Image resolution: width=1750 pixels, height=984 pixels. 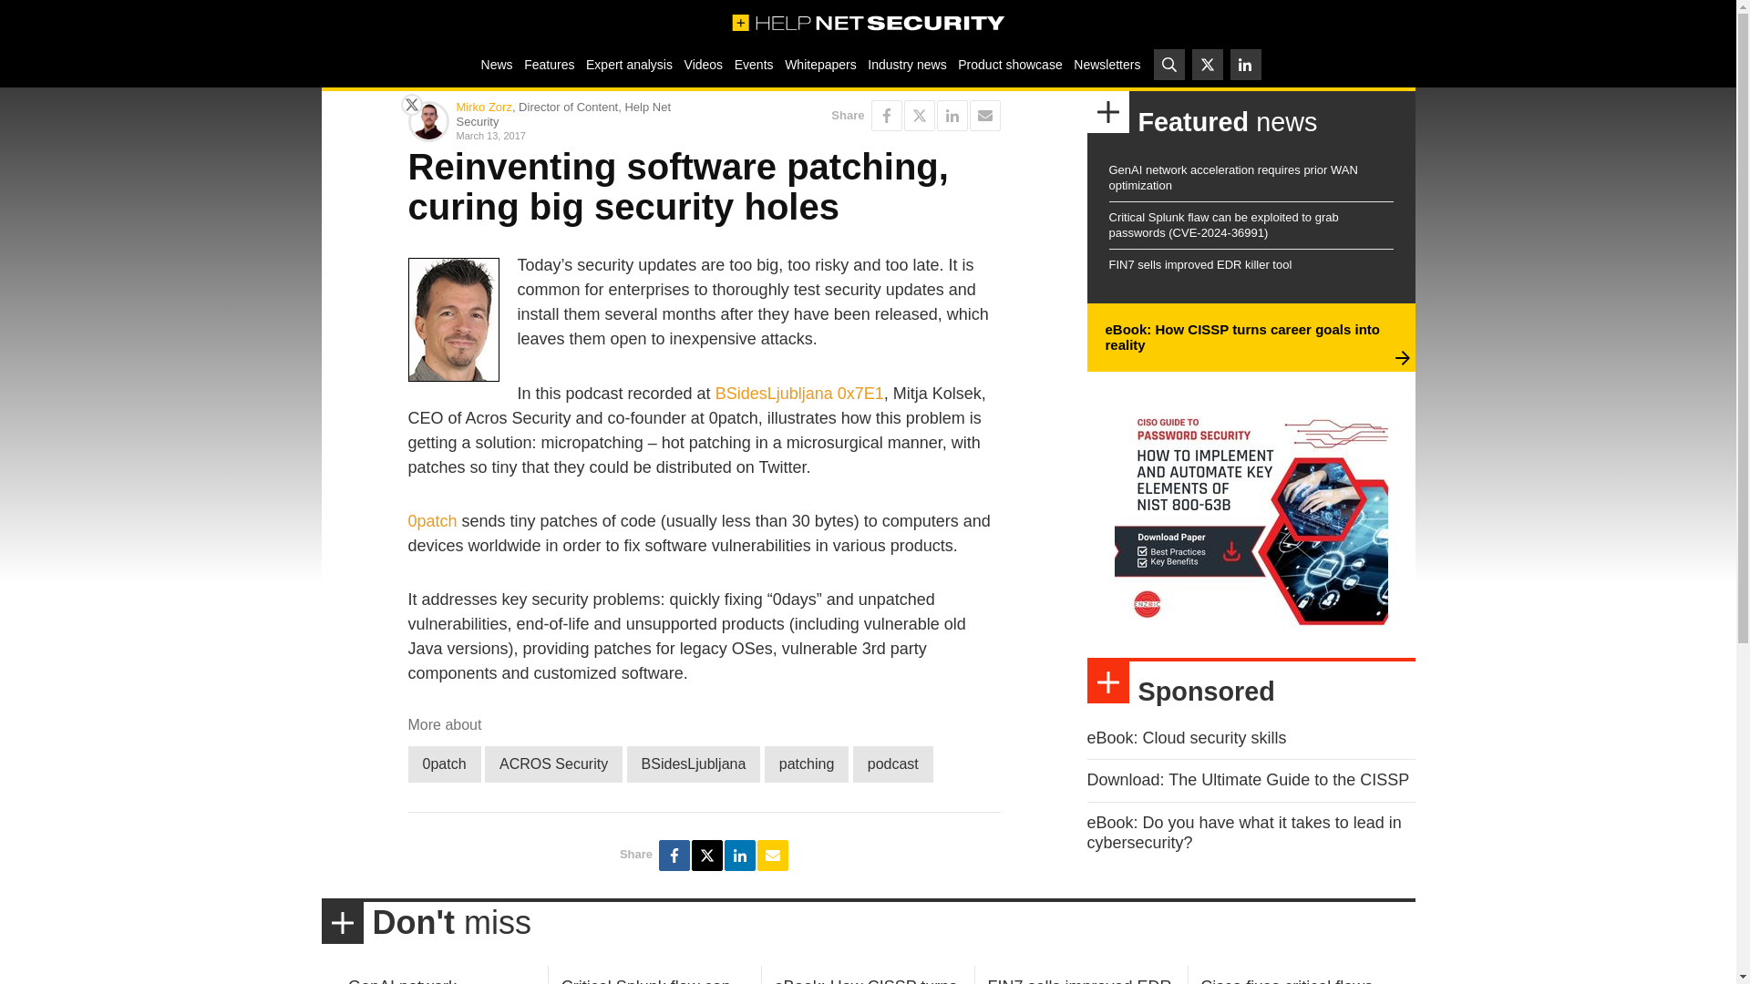 I want to click on Industry news, so click(x=907, y=64).